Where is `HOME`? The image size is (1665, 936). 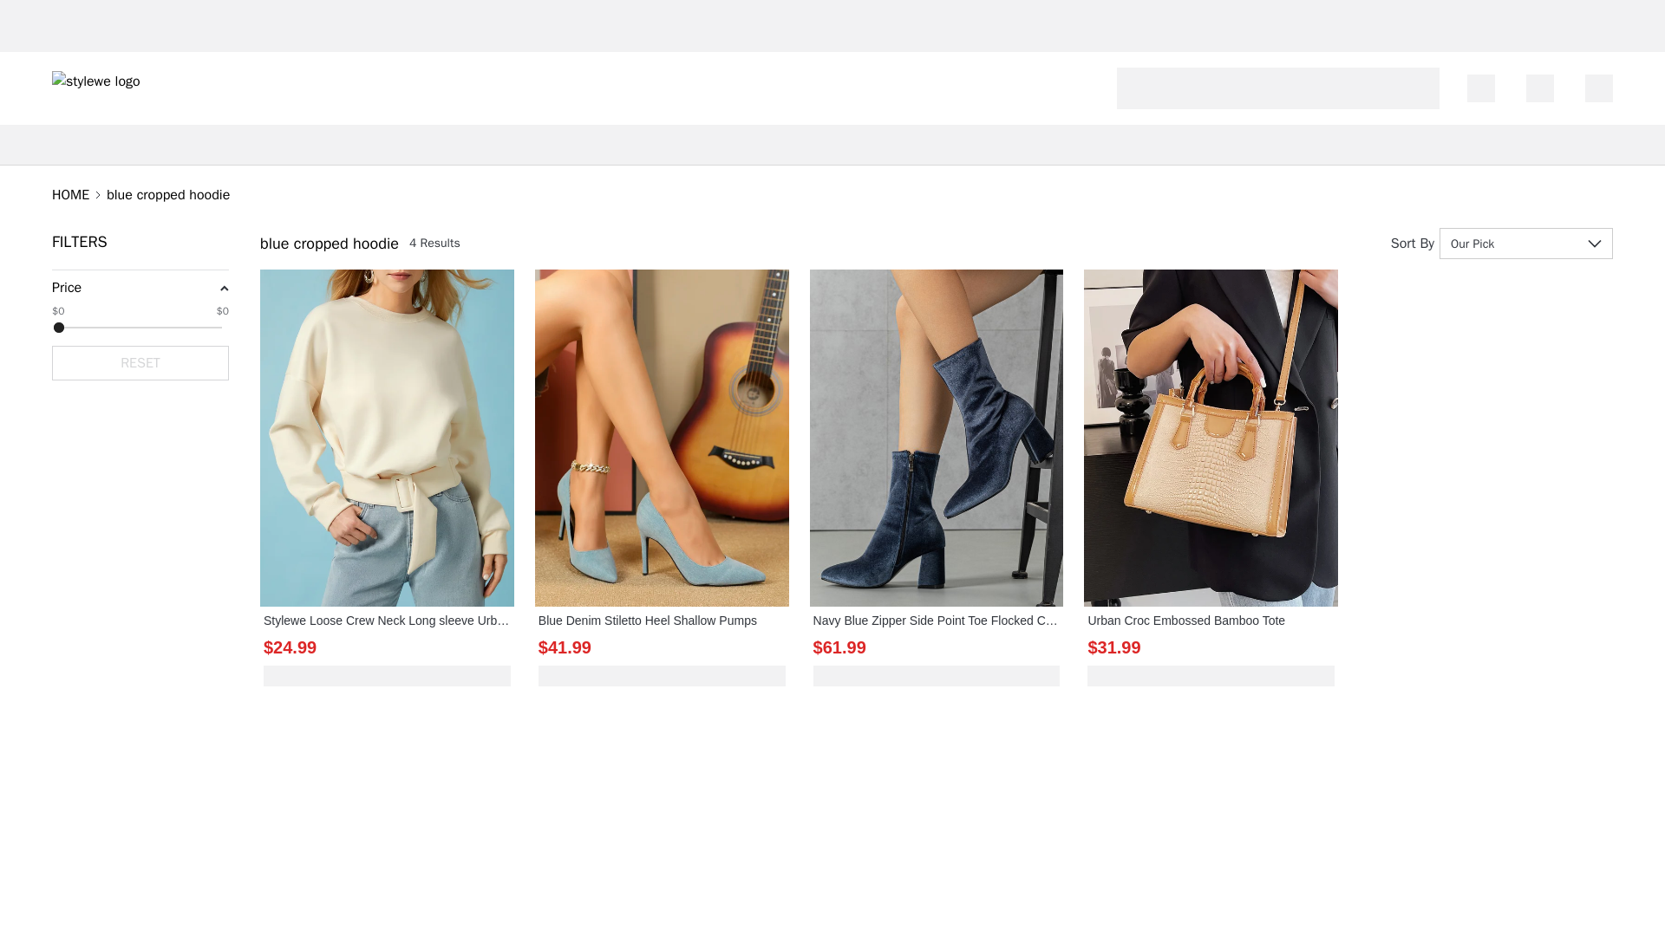 HOME is located at coordinates (70, 194).